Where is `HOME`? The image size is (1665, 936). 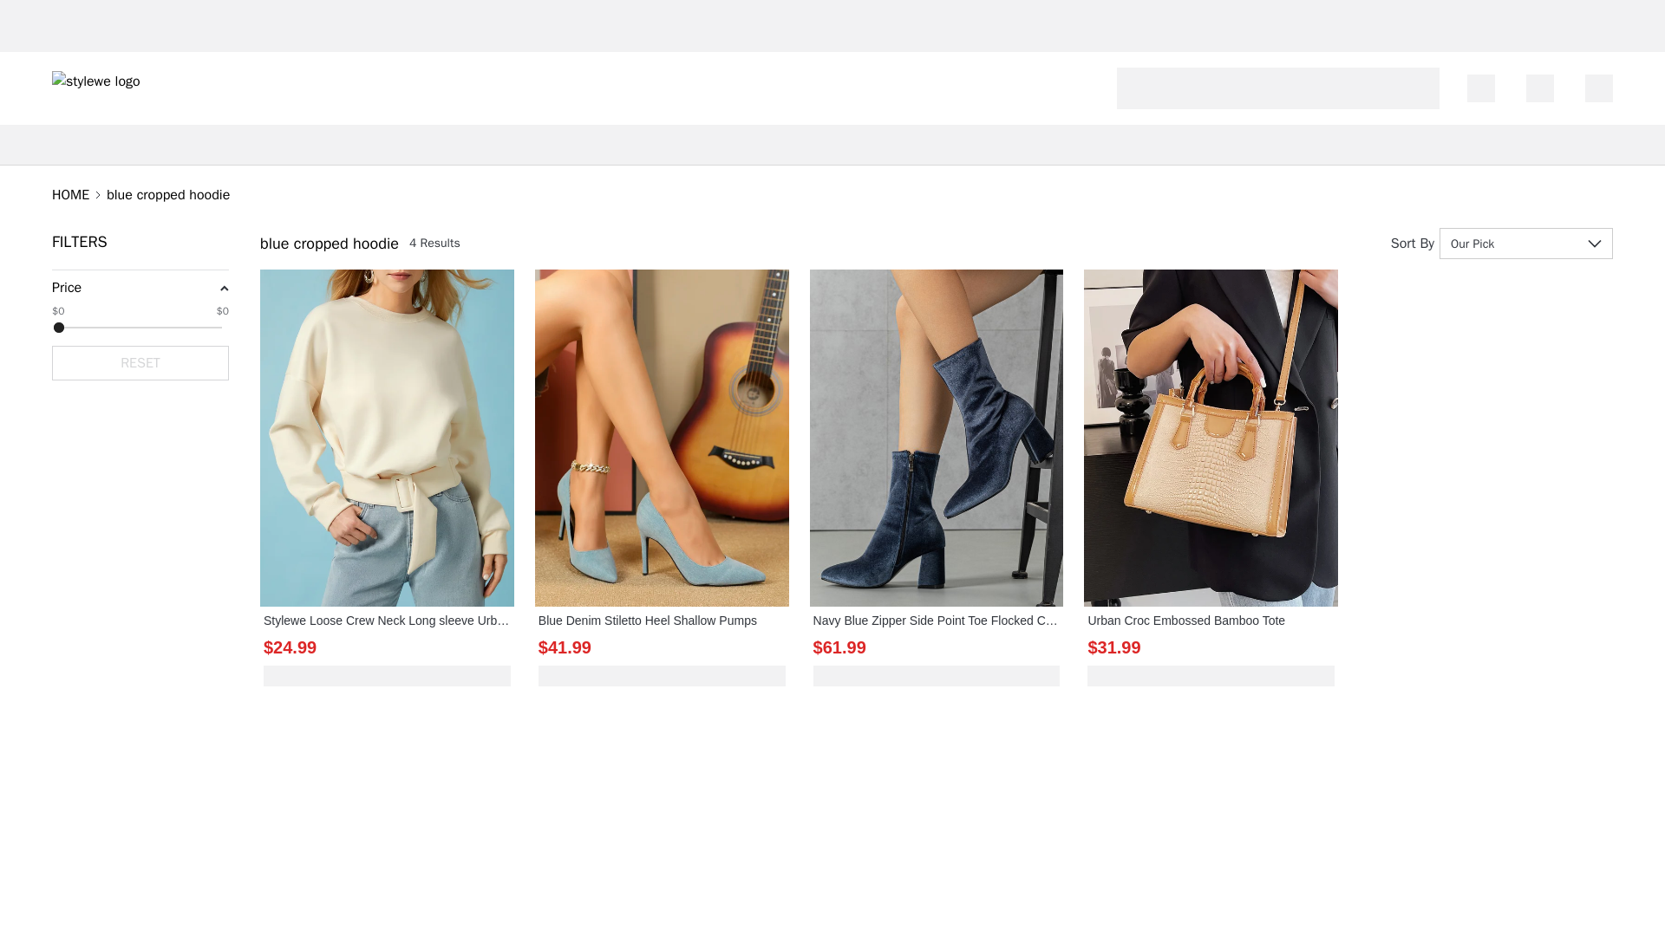 HOME is located at coordinates (70, 194).